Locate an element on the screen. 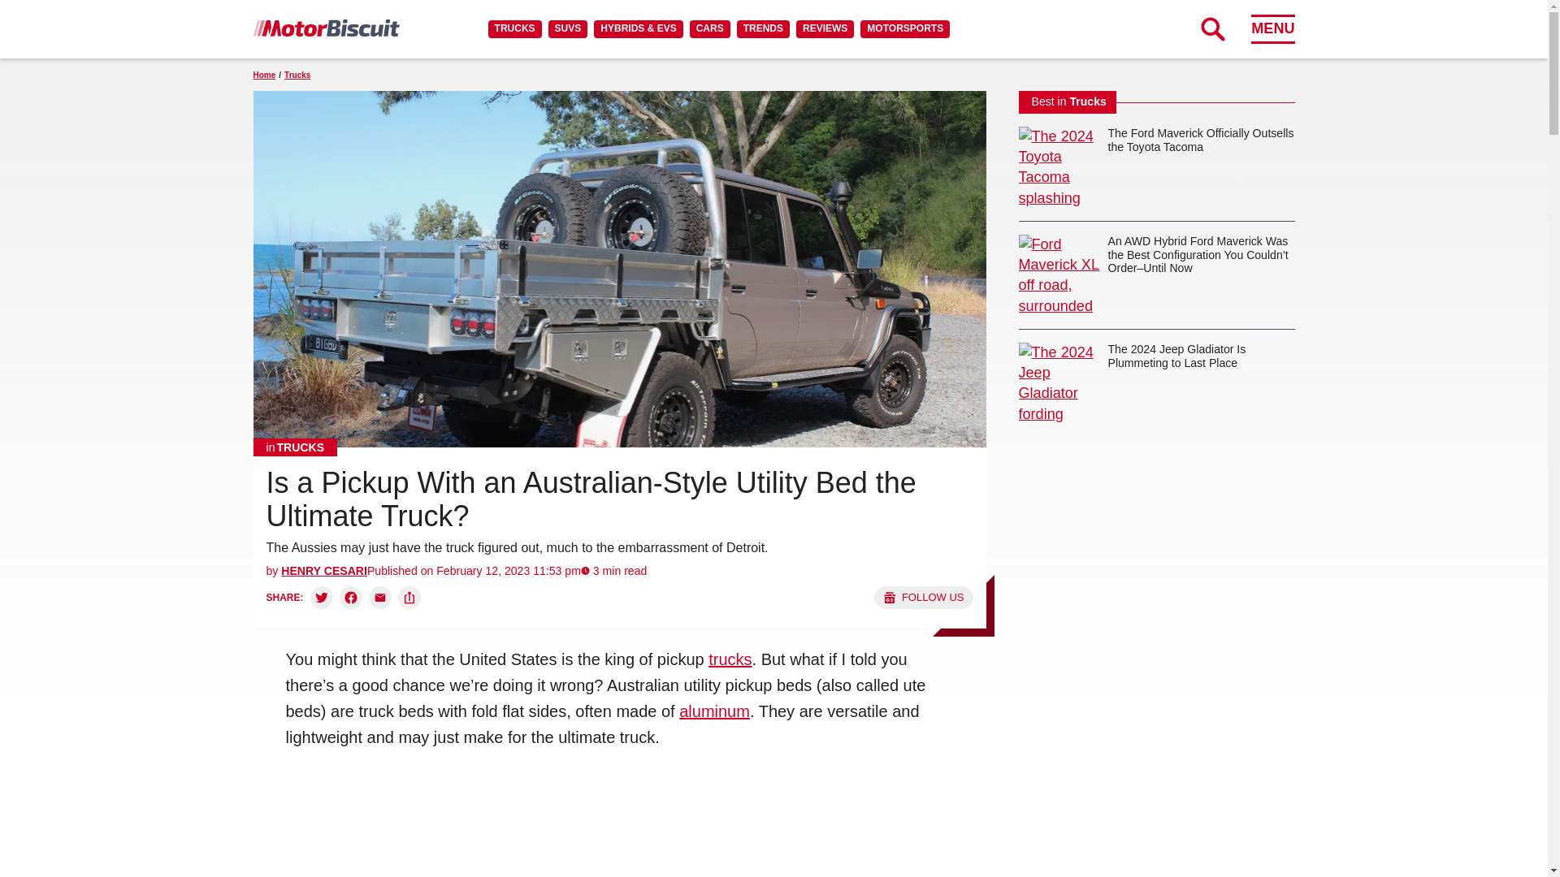  REVIEWS is located at coordinates (824, 28).